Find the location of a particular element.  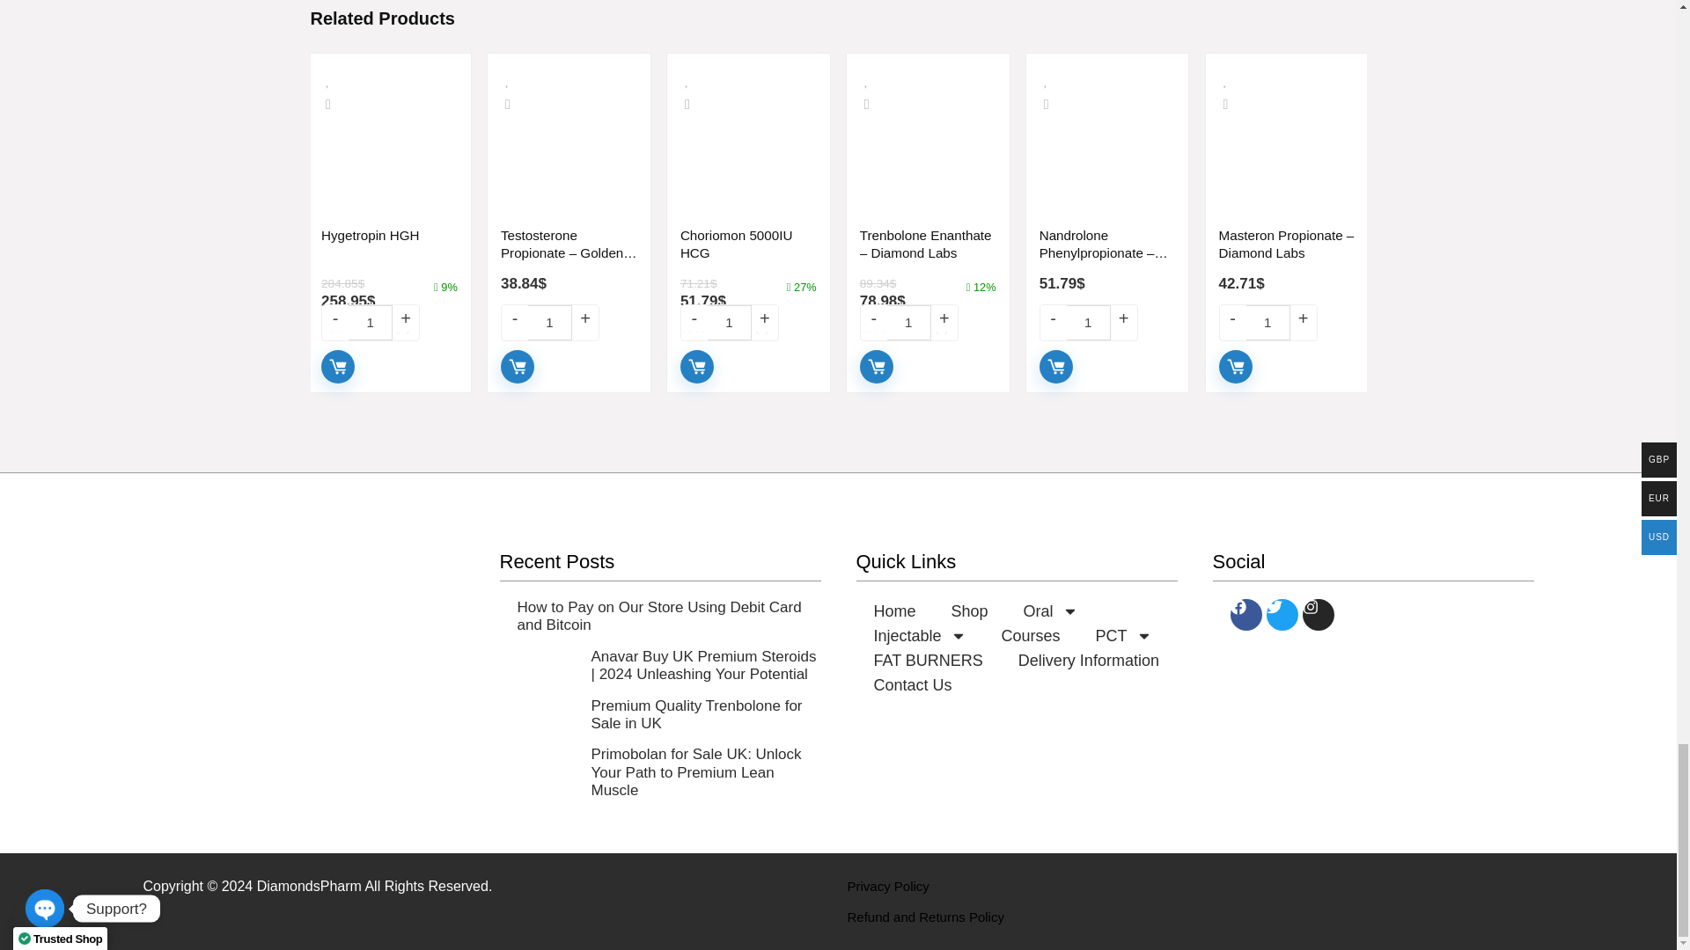

Qty is located at coordinates (549, 322).